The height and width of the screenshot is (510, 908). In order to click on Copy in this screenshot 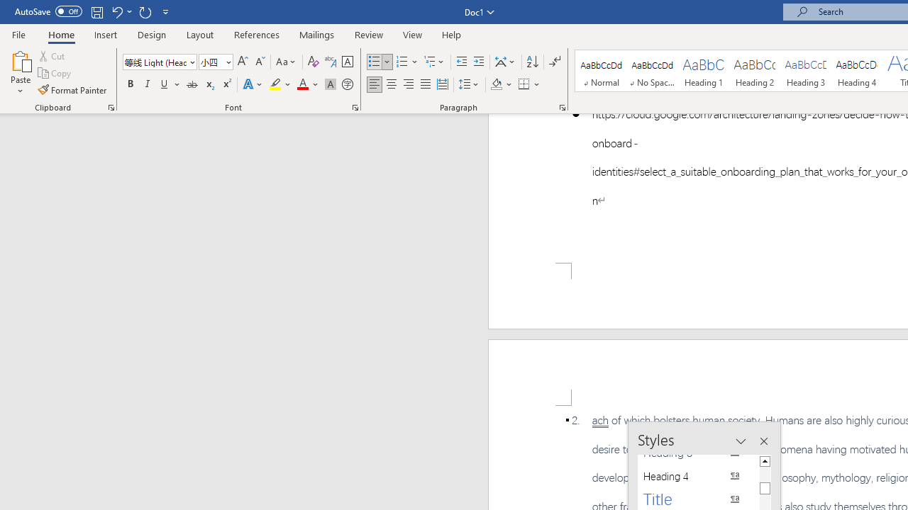, I will do `click(55, 74)`.